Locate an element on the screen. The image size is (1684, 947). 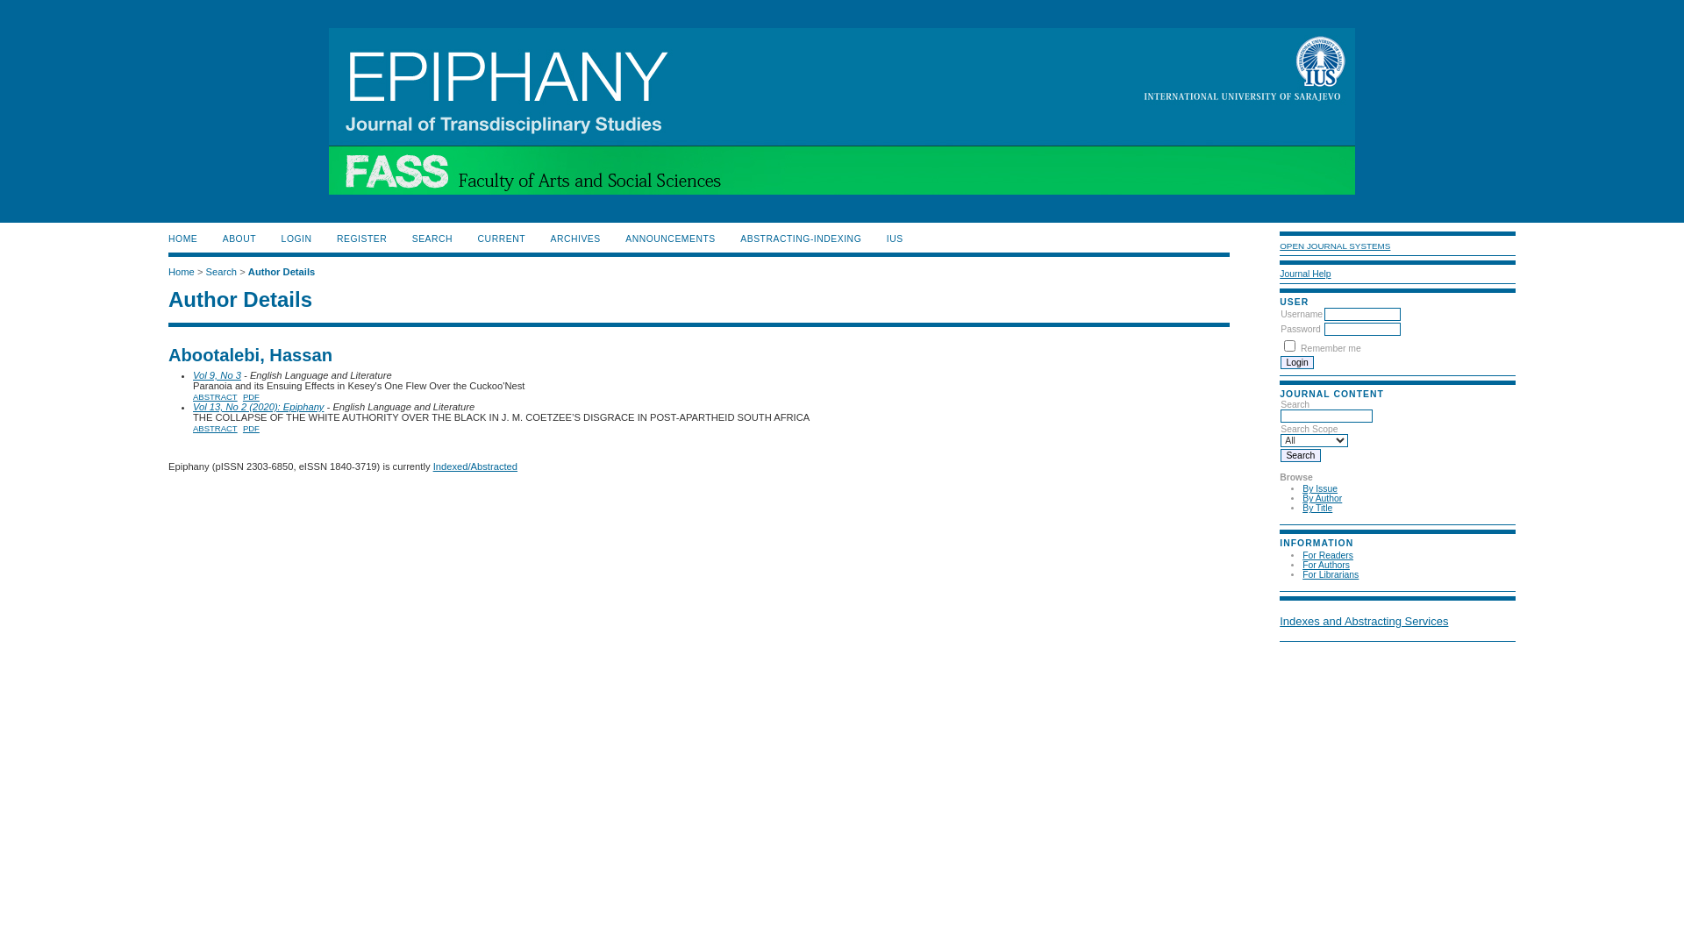
For Authors is located at coordinates (1326, 565).